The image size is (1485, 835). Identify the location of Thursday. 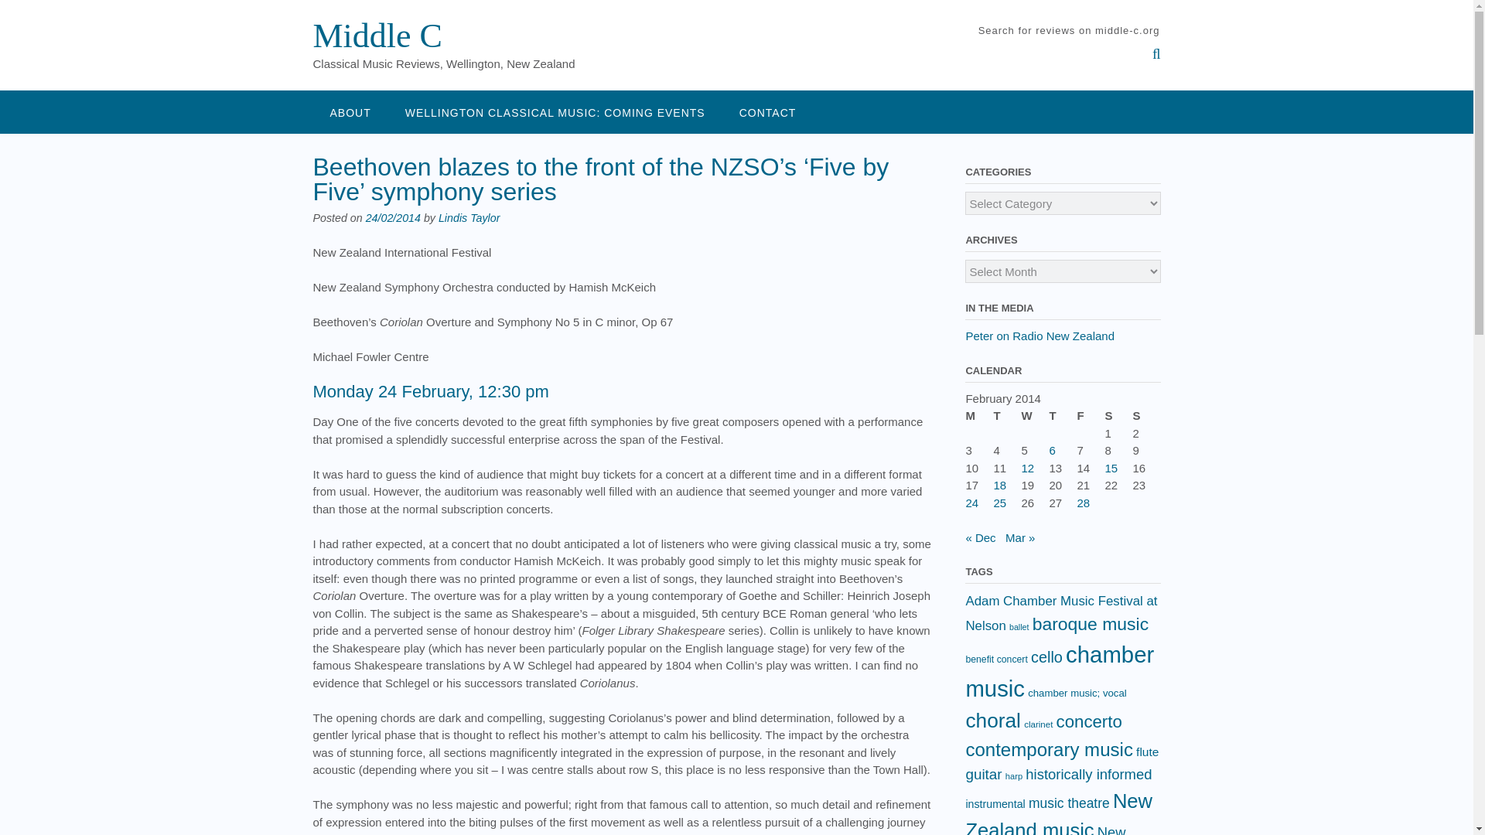
(1063, 416).